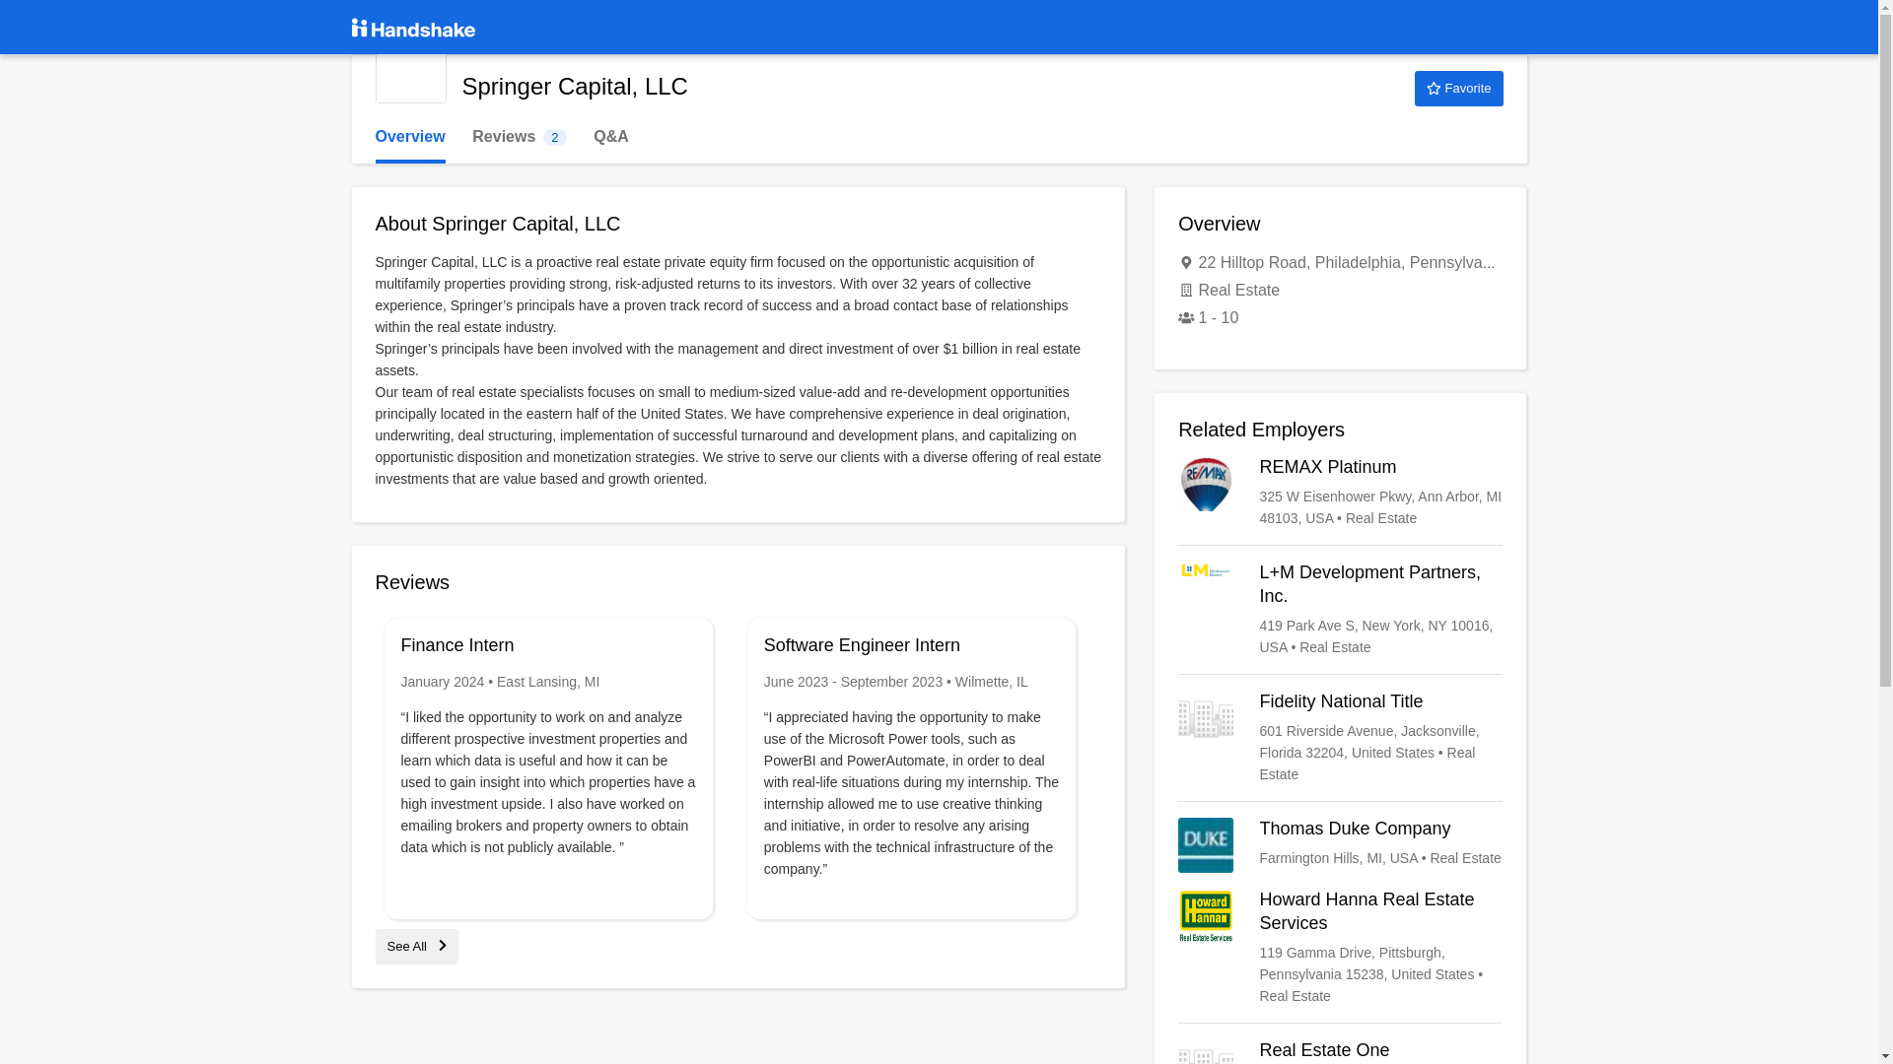 This screenshot has height=1064, width=1893. Describe the element at coordinates (410, 137) in the screenshot. I see `Overview` at that location.